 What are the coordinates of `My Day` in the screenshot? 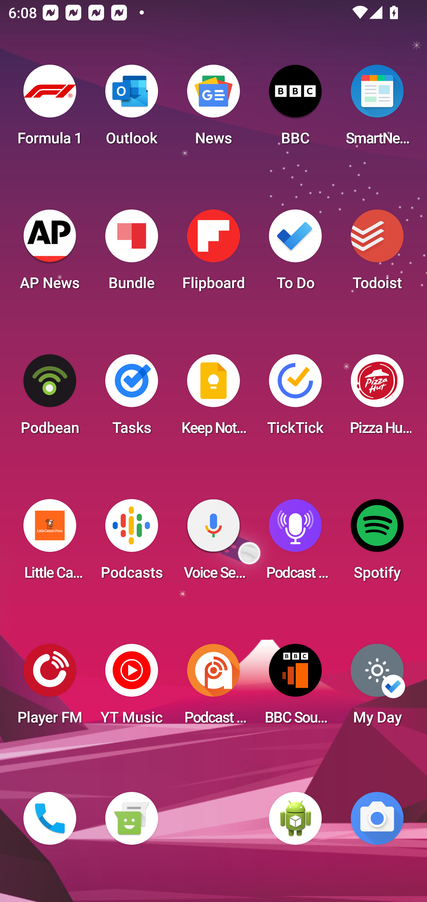 It's located at (377, 688).